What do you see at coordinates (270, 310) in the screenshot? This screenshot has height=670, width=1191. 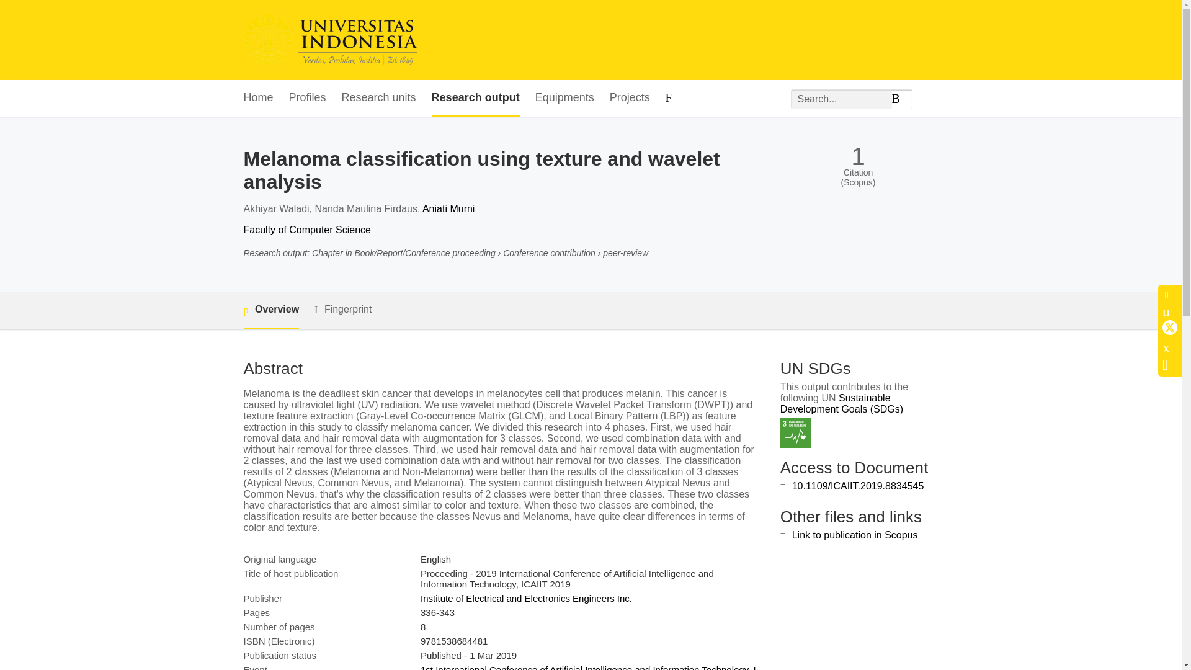 I see `Overview` at bounding box center [270, 310].